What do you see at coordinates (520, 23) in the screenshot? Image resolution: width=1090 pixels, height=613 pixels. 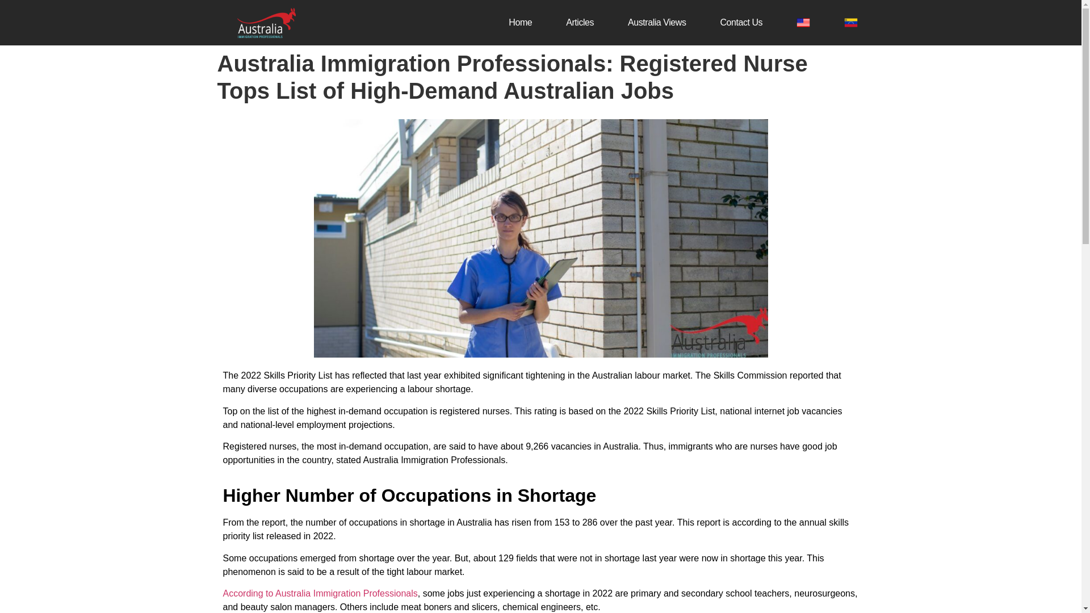 I see `Home` at bounding box center [520, 23].